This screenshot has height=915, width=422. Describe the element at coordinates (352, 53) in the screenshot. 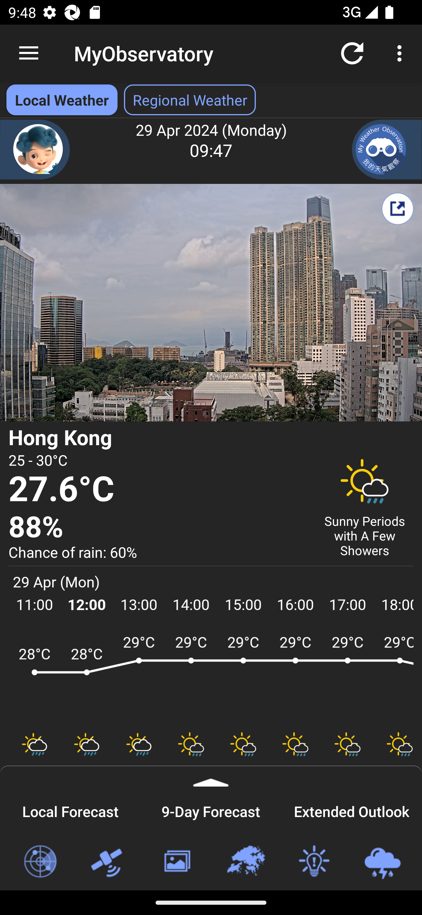

I see `Refresh` at that location.